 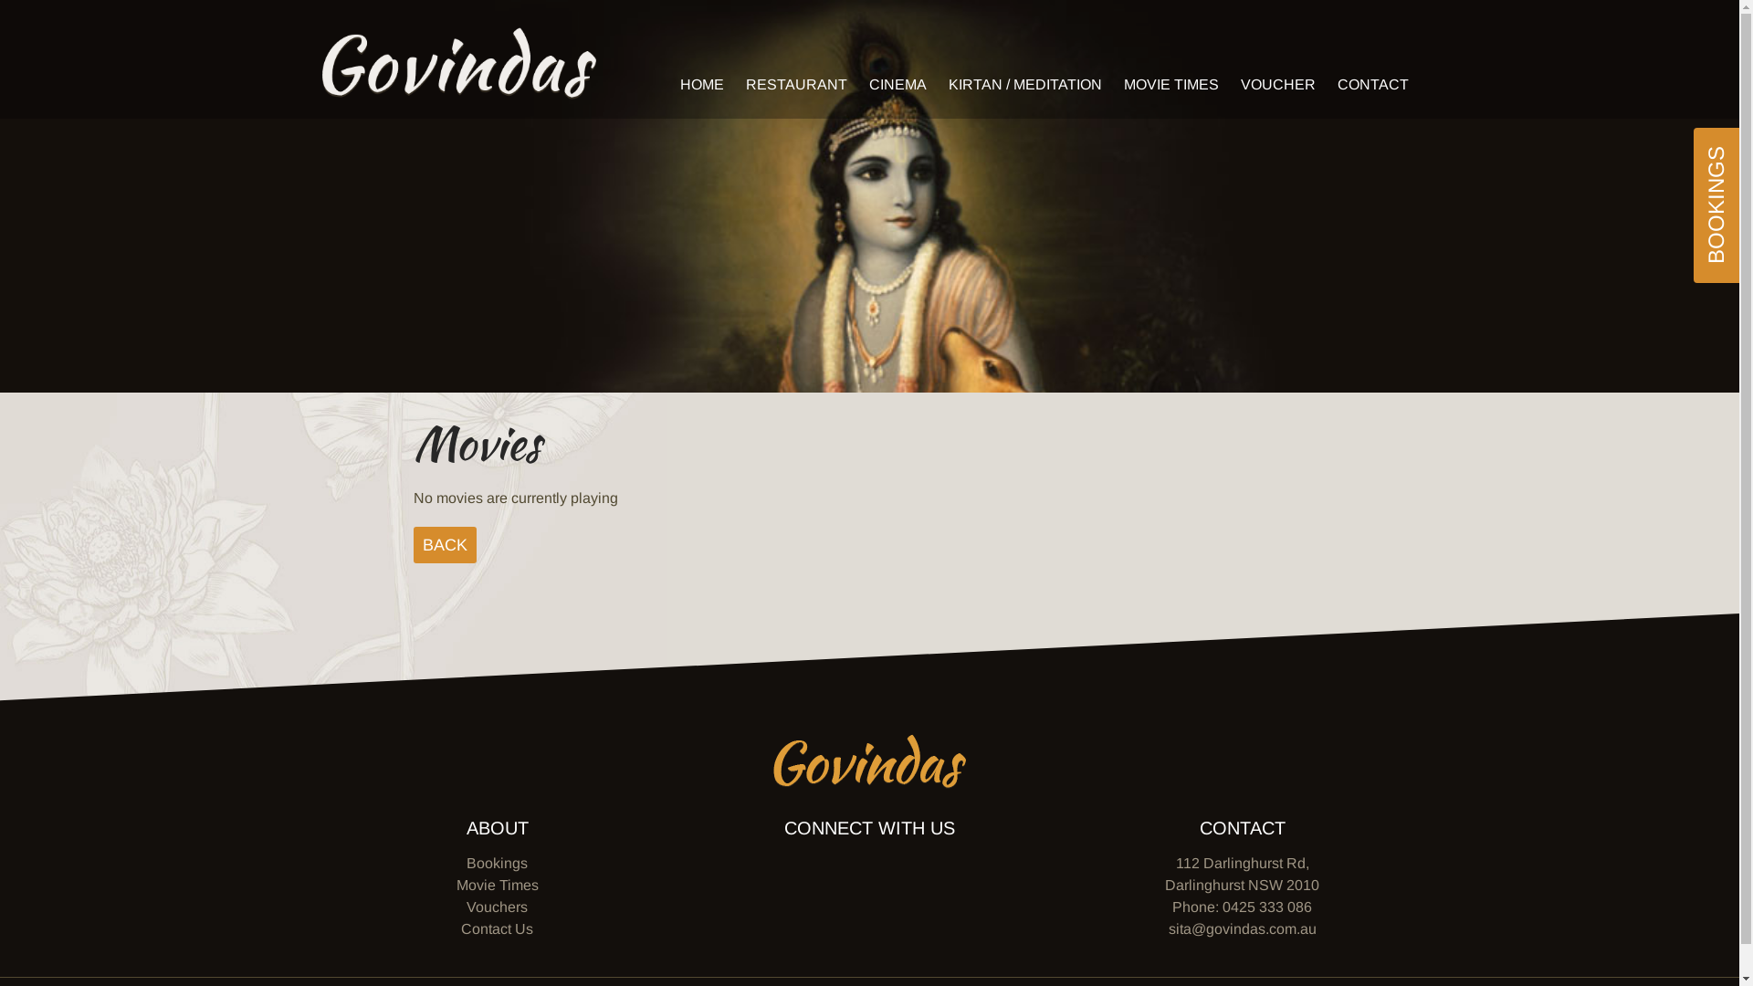 What do you see at coordinates (497, 907) in the screenshot?
I see `Vouchers` at bounding box center [497, 907].